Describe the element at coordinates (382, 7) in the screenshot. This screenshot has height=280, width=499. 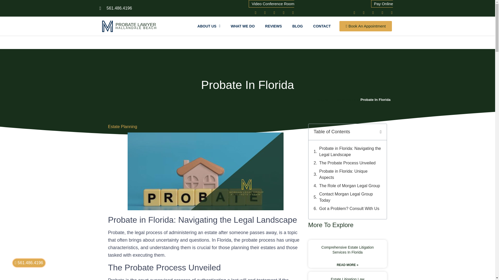
I see `Pay Online` at that location.